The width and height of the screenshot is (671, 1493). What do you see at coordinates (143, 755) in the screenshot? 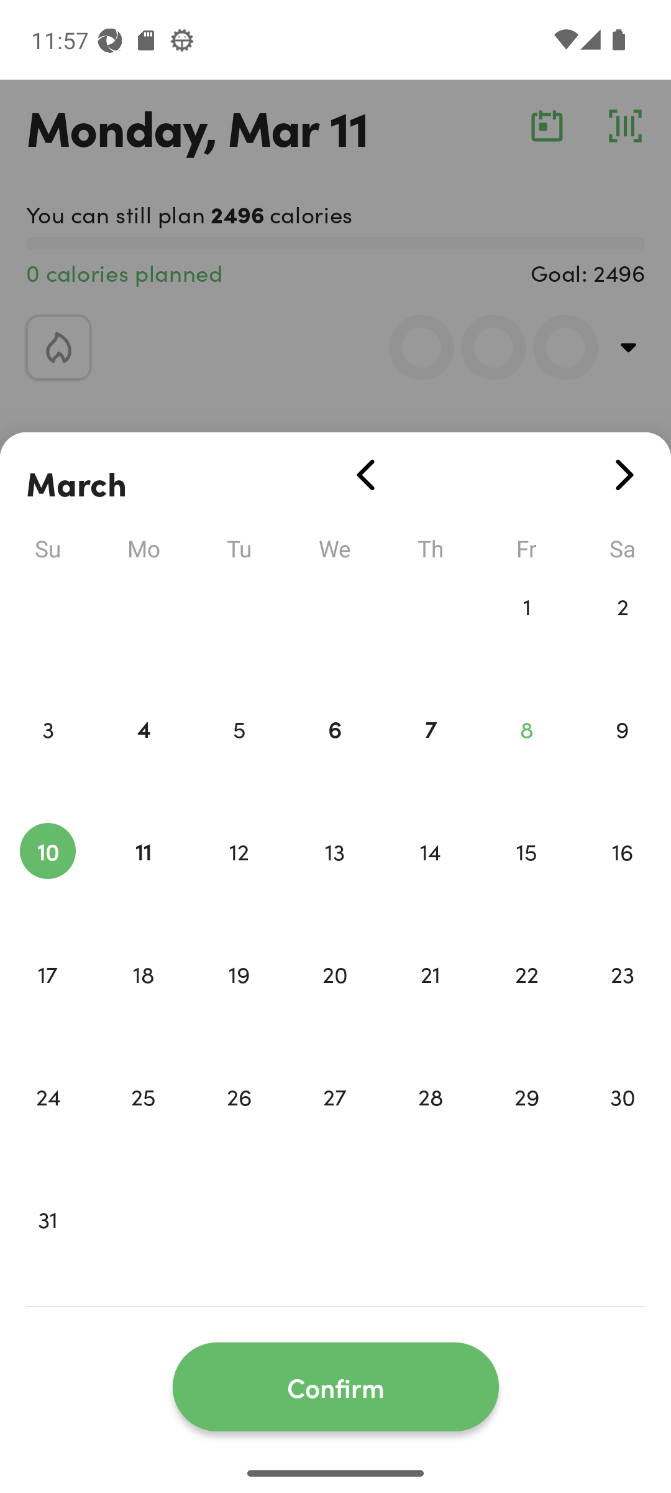
I see `4` at bounding box center [143, 755].